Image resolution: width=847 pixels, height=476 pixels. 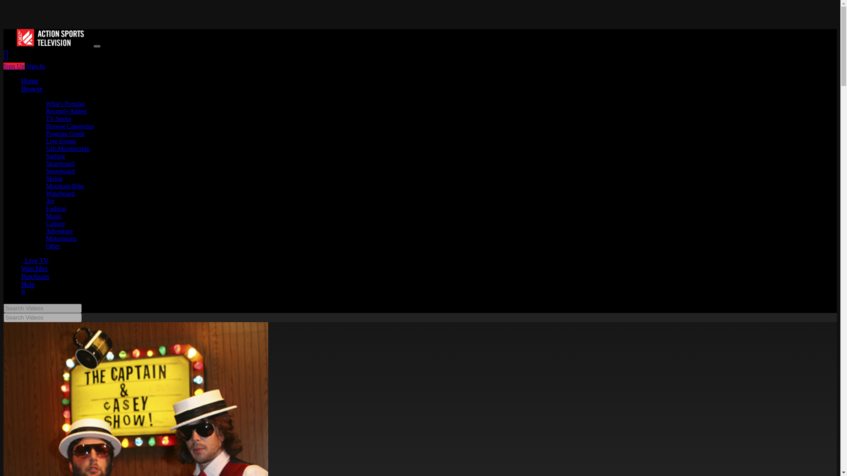 I want to click on Music, so click(x=54, y=216).